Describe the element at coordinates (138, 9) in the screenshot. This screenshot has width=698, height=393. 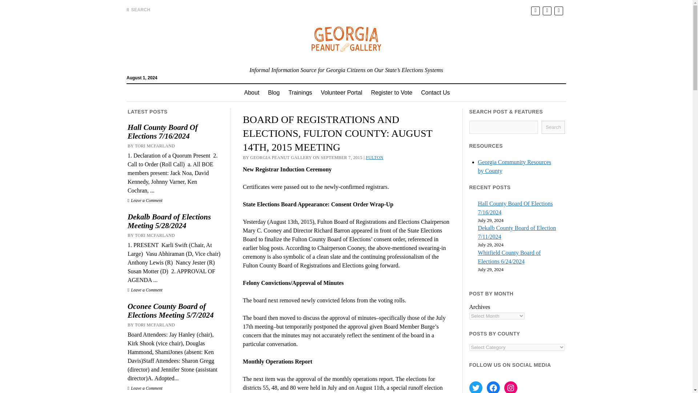
I see `SEARCH` at that location.